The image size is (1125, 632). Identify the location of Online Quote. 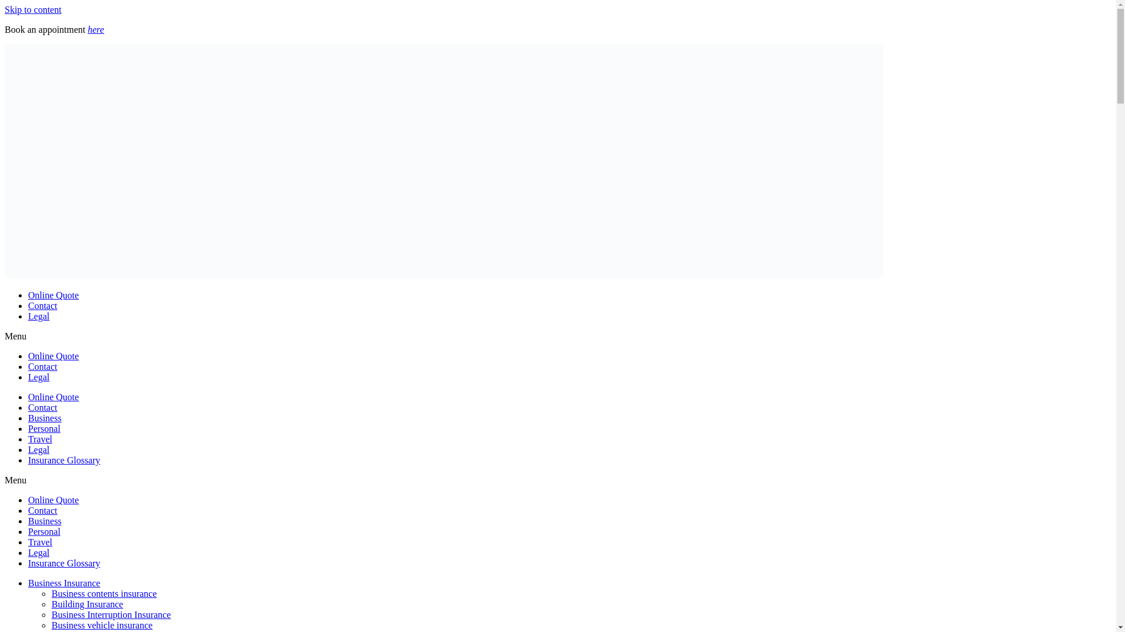
(53, 295).